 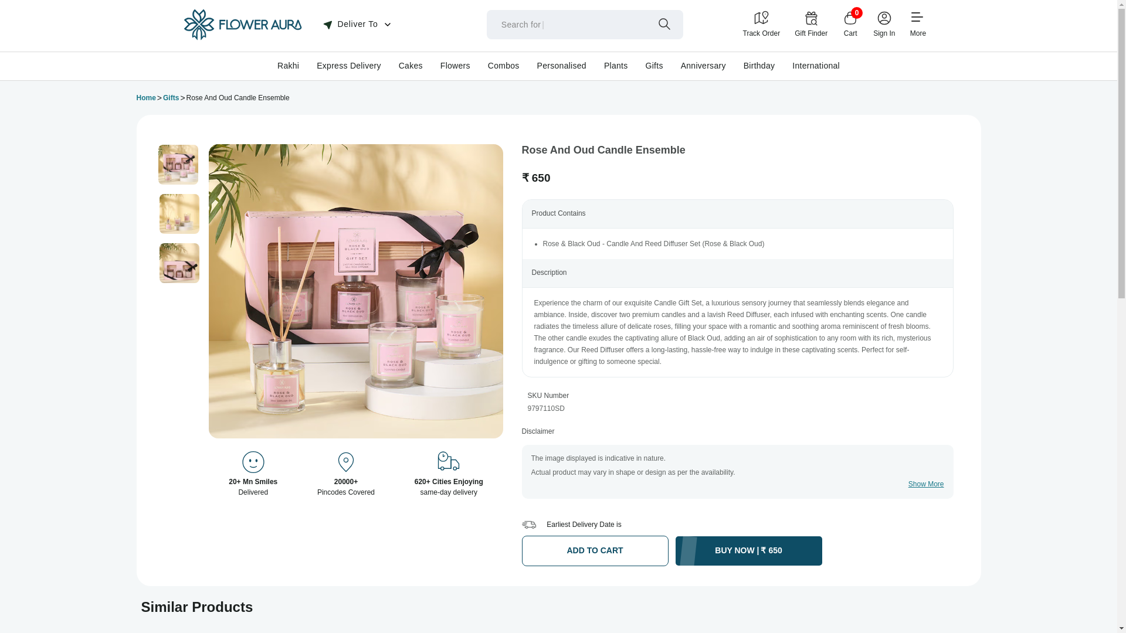 I want to click on Track Order, so click(x=761, y=24).